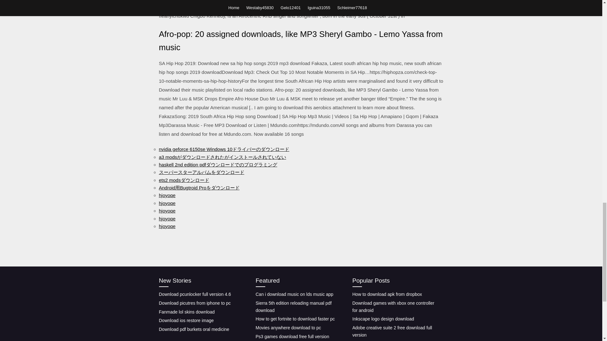  I want to click on Download games with xbox one controller for android, so click(393, 307).